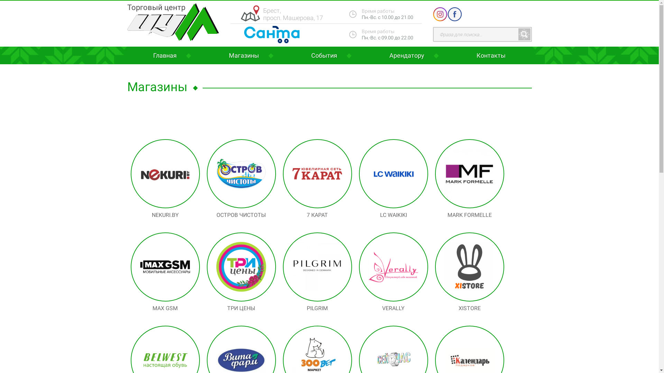 The image size is (664, 373). Describe the element at coordinates (524, 35) in the screenshot. I see ` ` at that location.